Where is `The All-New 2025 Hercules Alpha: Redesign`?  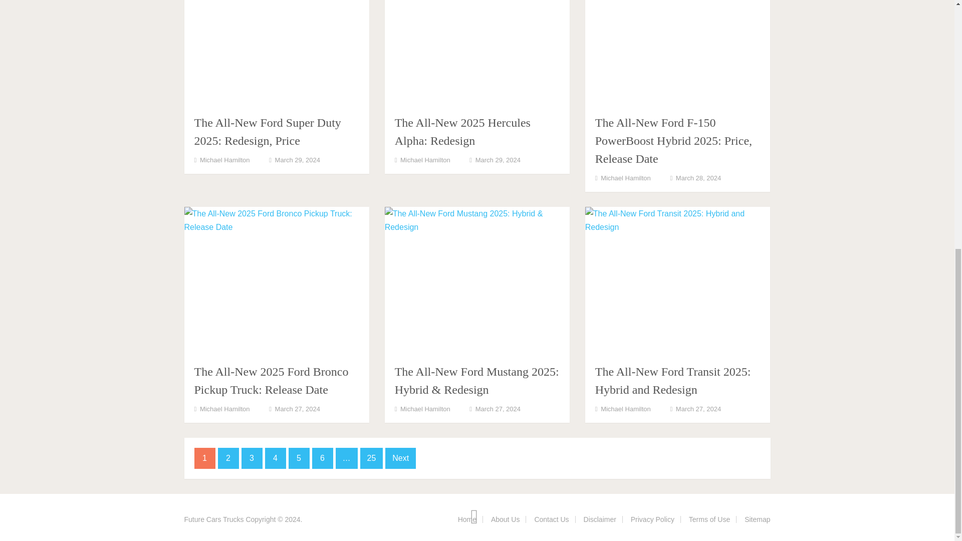
The All-New 2025 Hercules Alpha: Redesign is located at coordinates (477, 53).